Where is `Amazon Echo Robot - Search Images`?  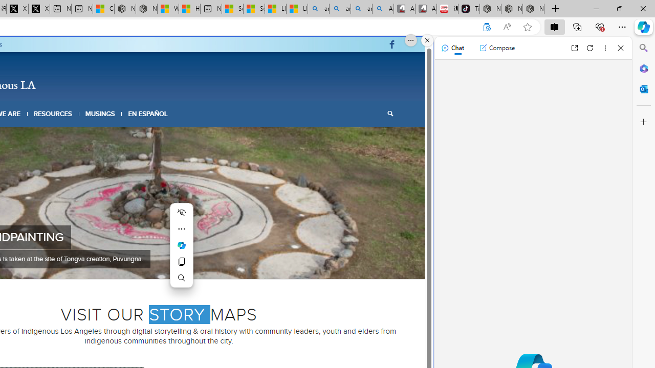
Amazon Echo Robot - Search Images is located at coordinates (383, 9).